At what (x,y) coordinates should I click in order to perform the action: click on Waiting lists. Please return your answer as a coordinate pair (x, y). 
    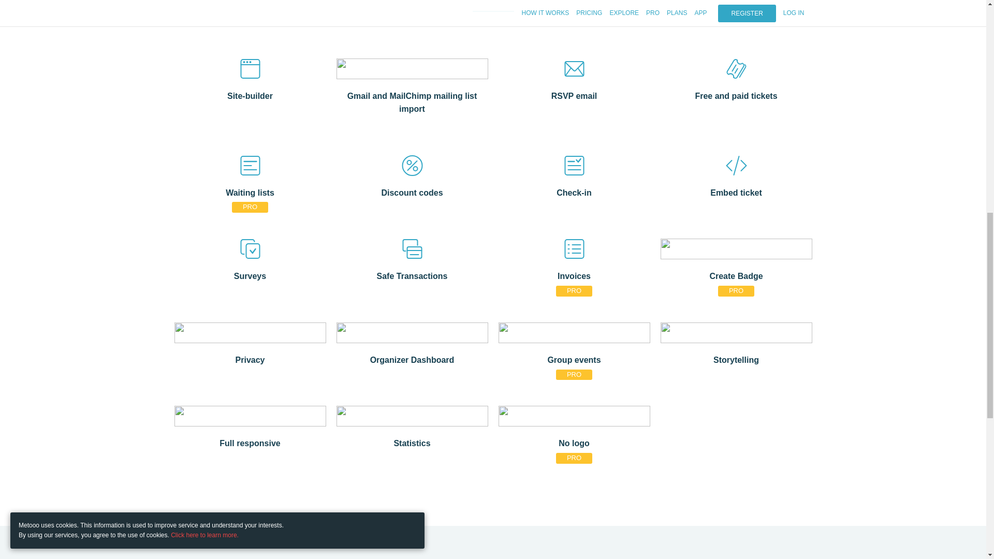
    Looking at the image, I should click on (250, 192).